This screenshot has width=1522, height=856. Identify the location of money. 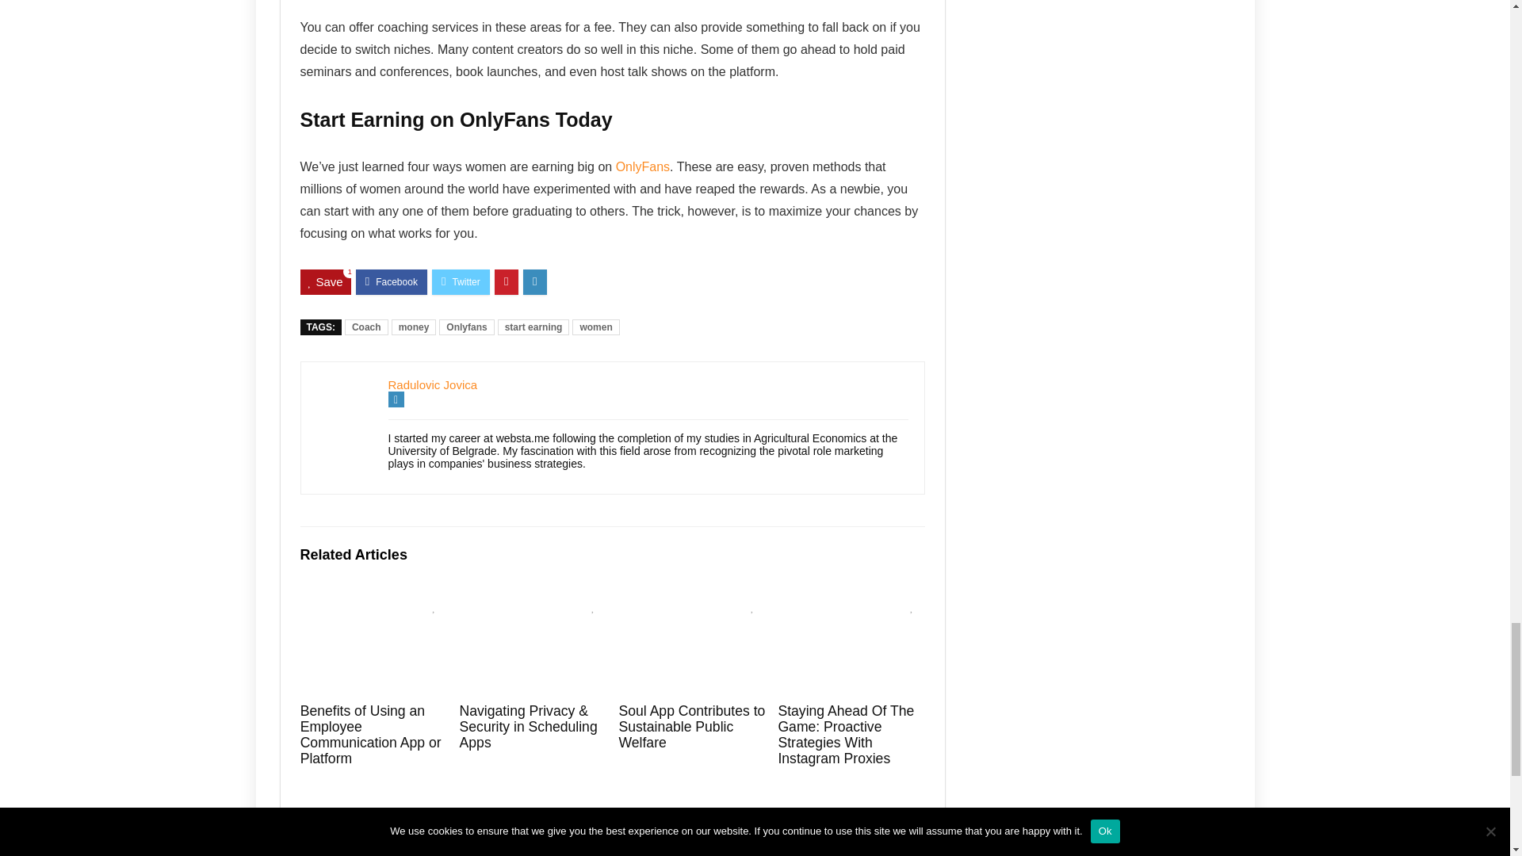
(414, 327).